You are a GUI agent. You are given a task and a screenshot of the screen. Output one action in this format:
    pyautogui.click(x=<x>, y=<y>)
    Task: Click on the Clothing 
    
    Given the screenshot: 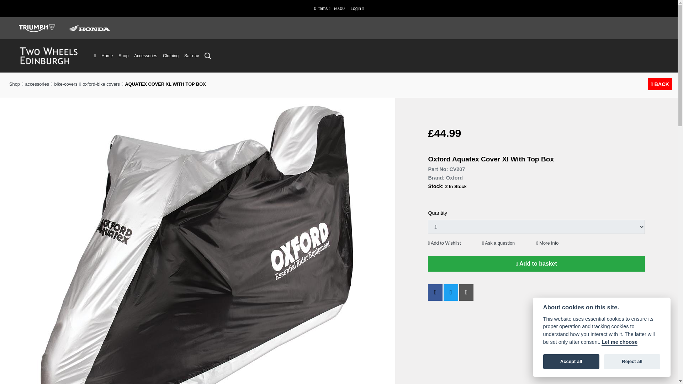 What is the action you would take?
    pyautogui.click(x=171, y=55)
    